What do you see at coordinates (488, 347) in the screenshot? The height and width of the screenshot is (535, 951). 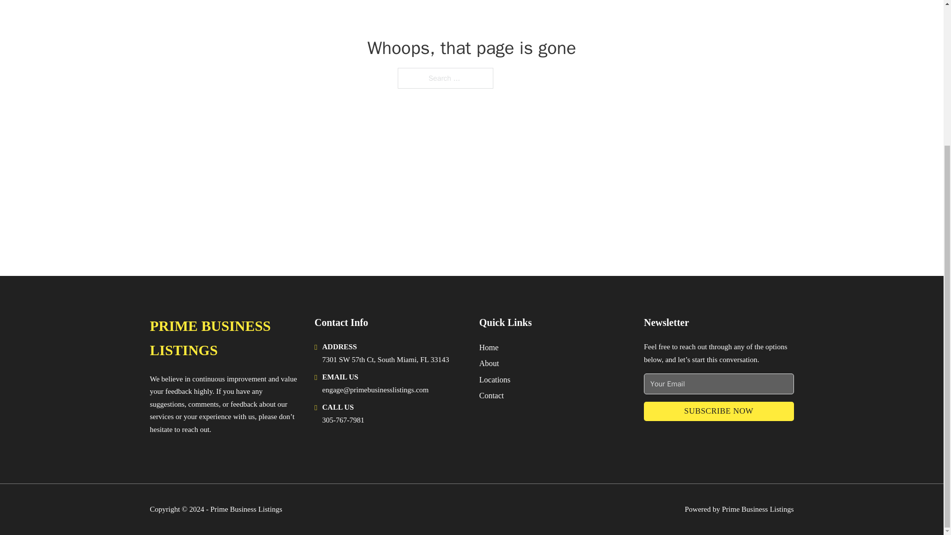 I see `Home` at bounding box center [488, 347].